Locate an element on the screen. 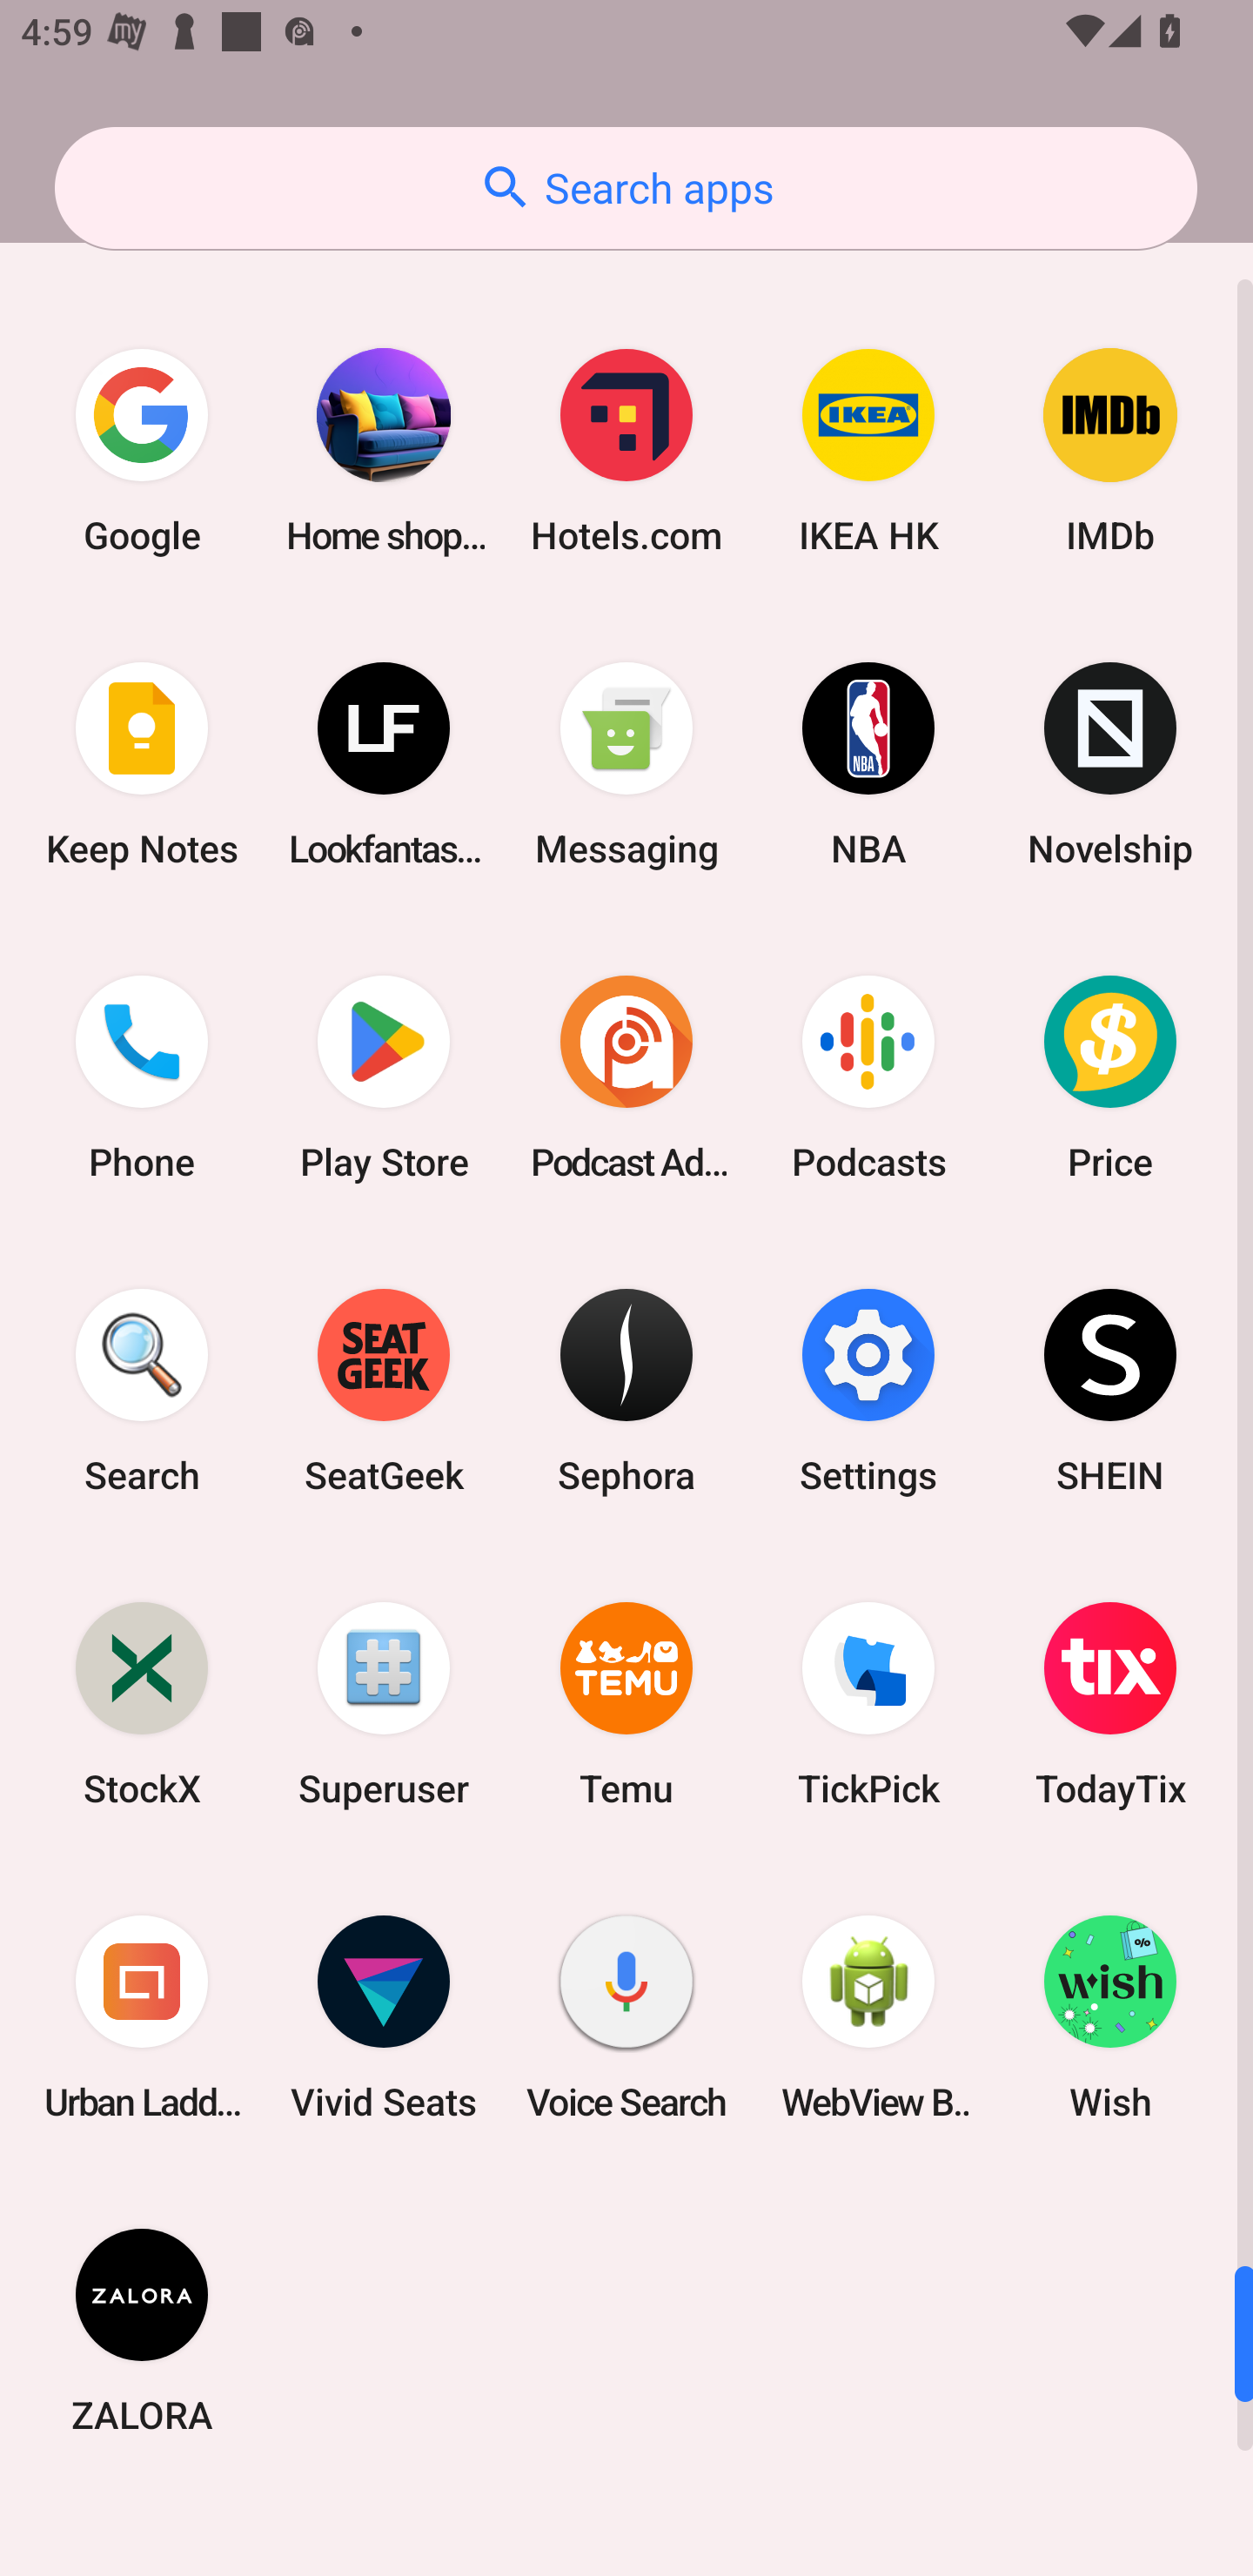 Image resolution: width=1253 pixels, height=2576 pixels. TodayTix is located at coordinates (1110, 1704).